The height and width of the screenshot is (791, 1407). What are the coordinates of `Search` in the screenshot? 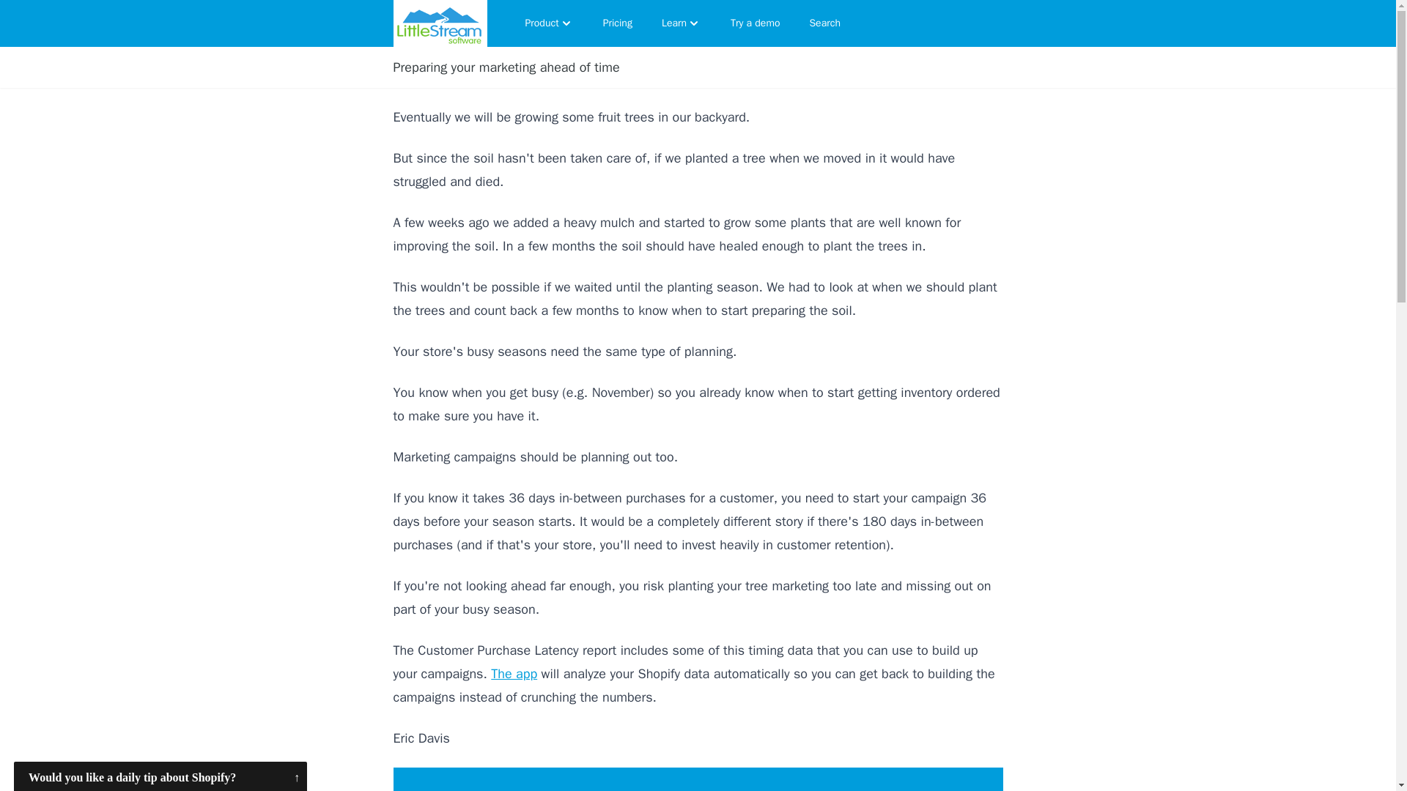 It's located at (825, 23).